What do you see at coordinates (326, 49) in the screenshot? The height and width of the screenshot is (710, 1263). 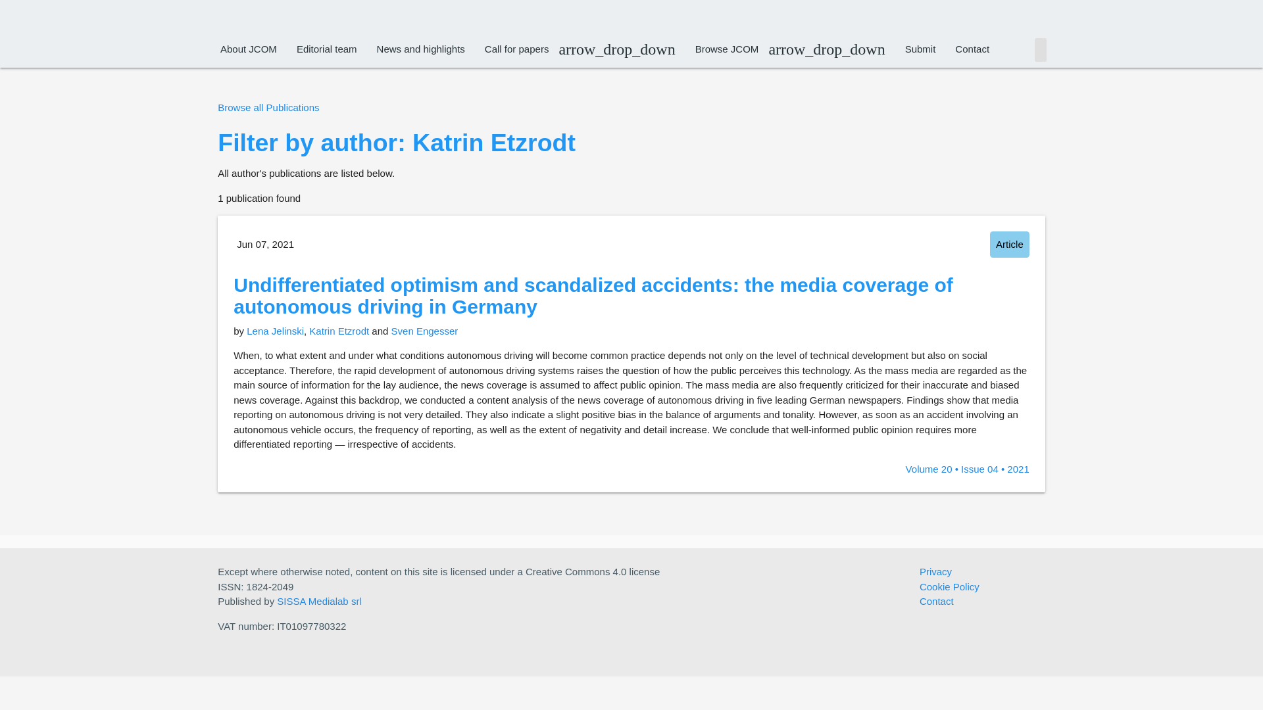 I see `Editorial team` at bounding box center [326, 49].